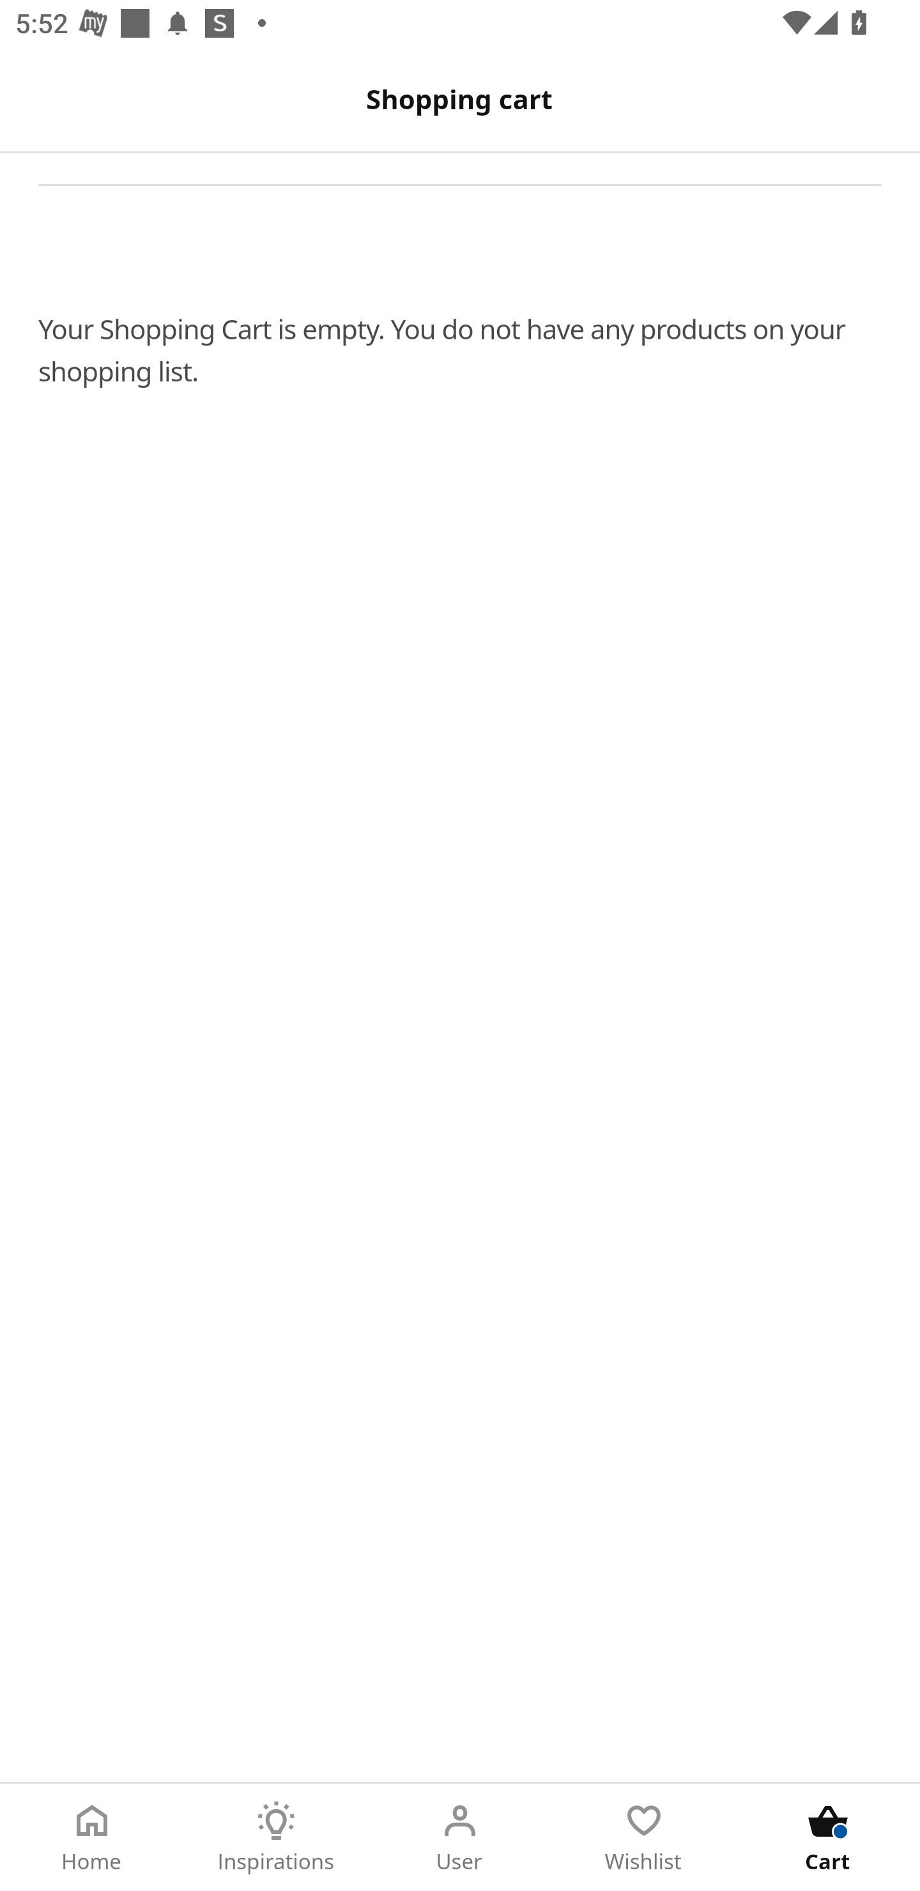  What do you see at coordinates (828, 1837) in the screenshot?
I see `Cart
Tab 5 of 5` at bounding box center [828, 1837].